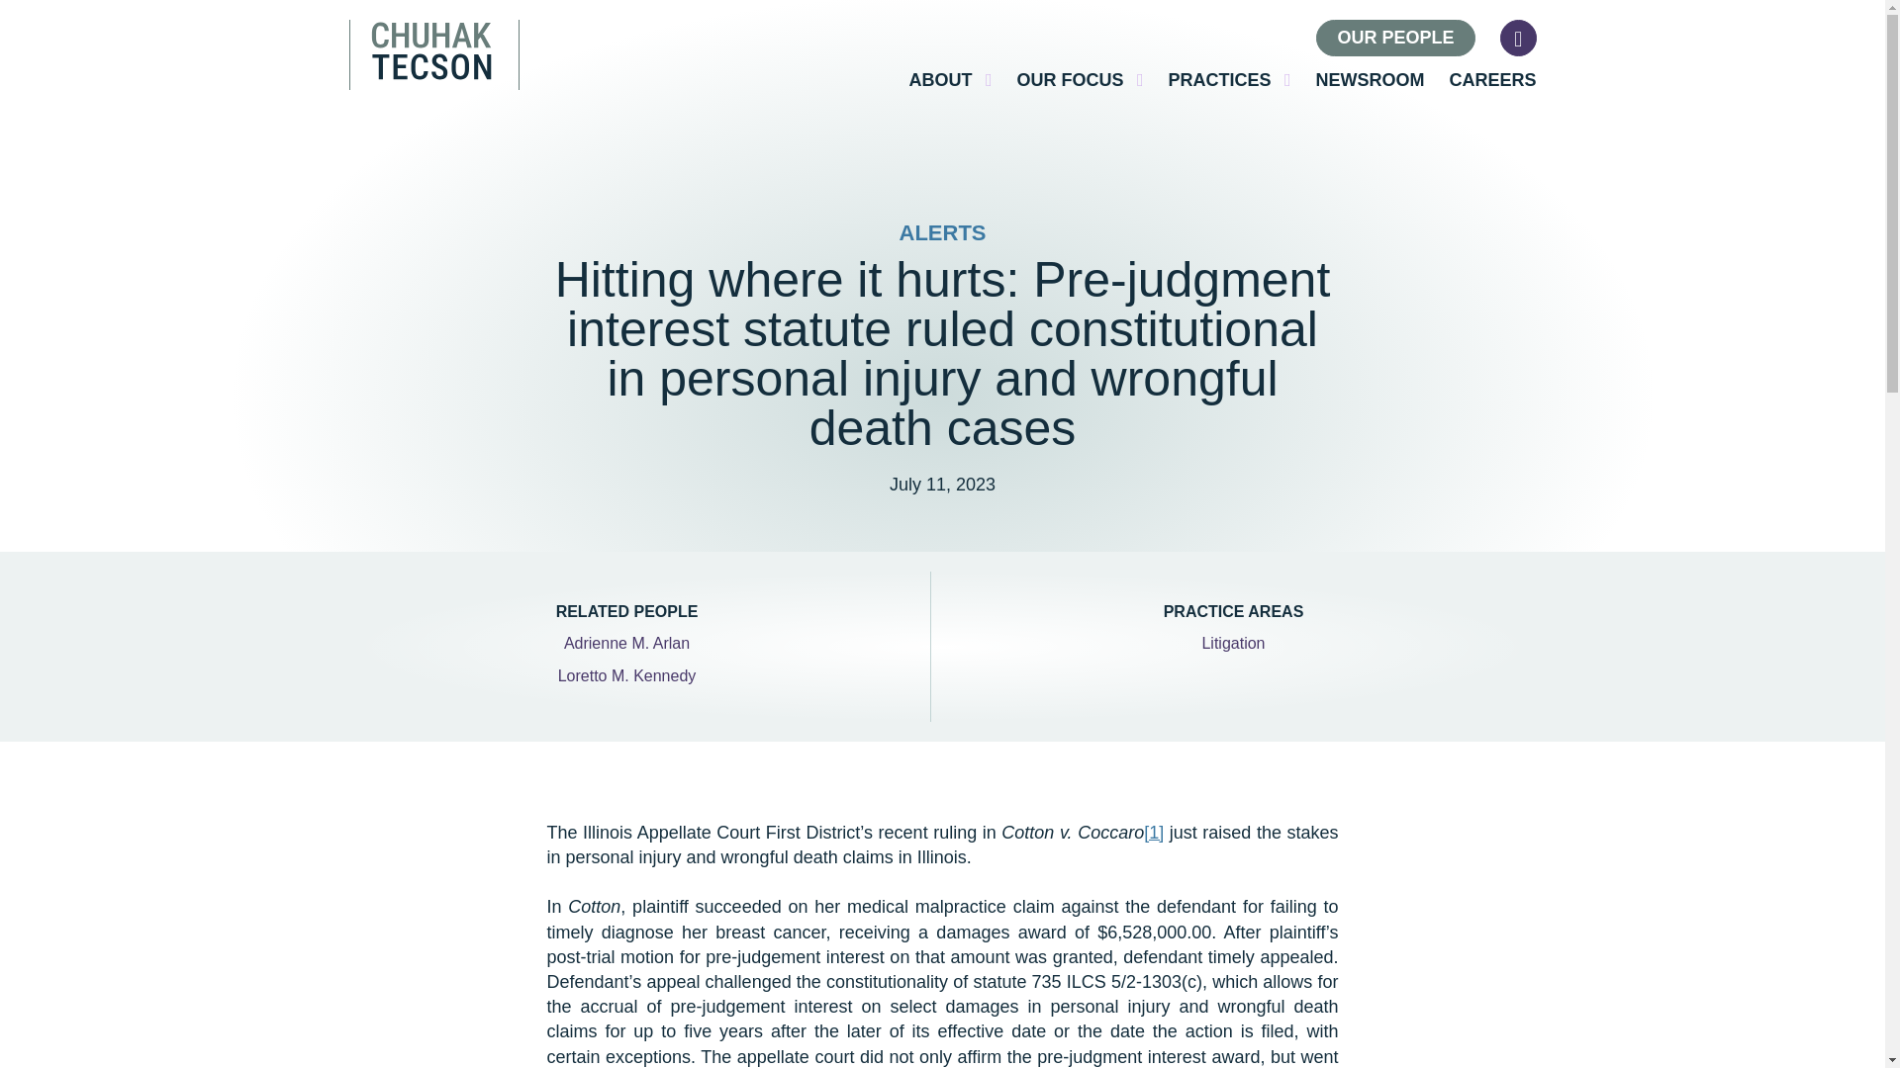 This screenshot has height=1068, width=1900. I want to click on ABOUT, so click(950, 79).